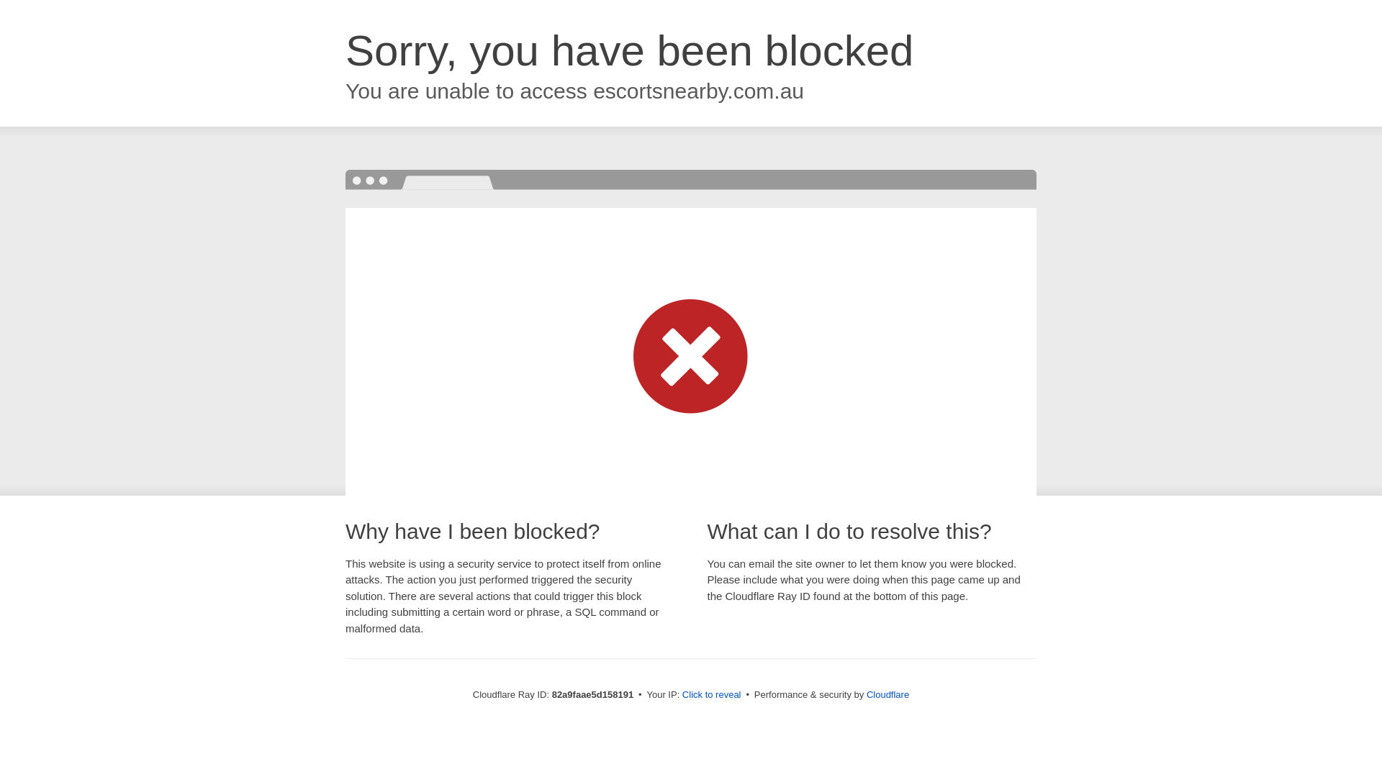 The height and width of the screenshot is (777, 1382). Describe the element at coordinates (888, 695) in the screenshot. I see `Cloudflare` at that location.